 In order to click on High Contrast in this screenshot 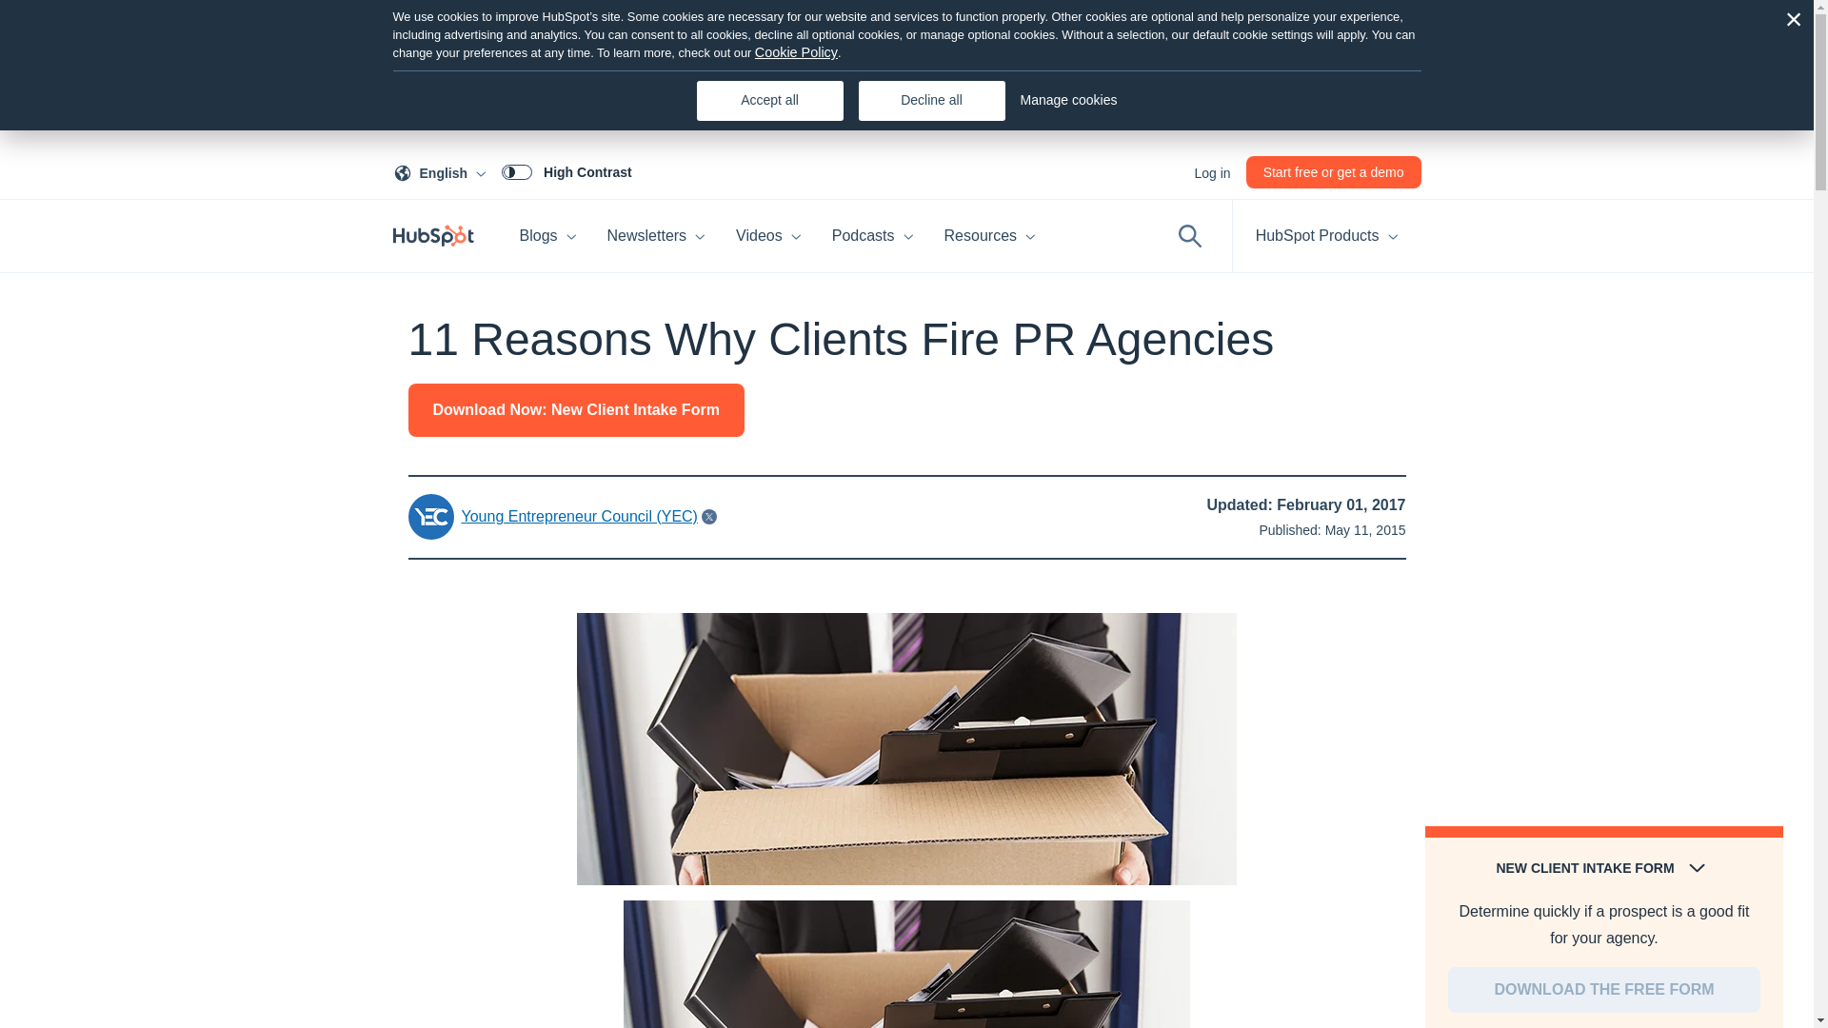, I will do `click(443, 171)`.